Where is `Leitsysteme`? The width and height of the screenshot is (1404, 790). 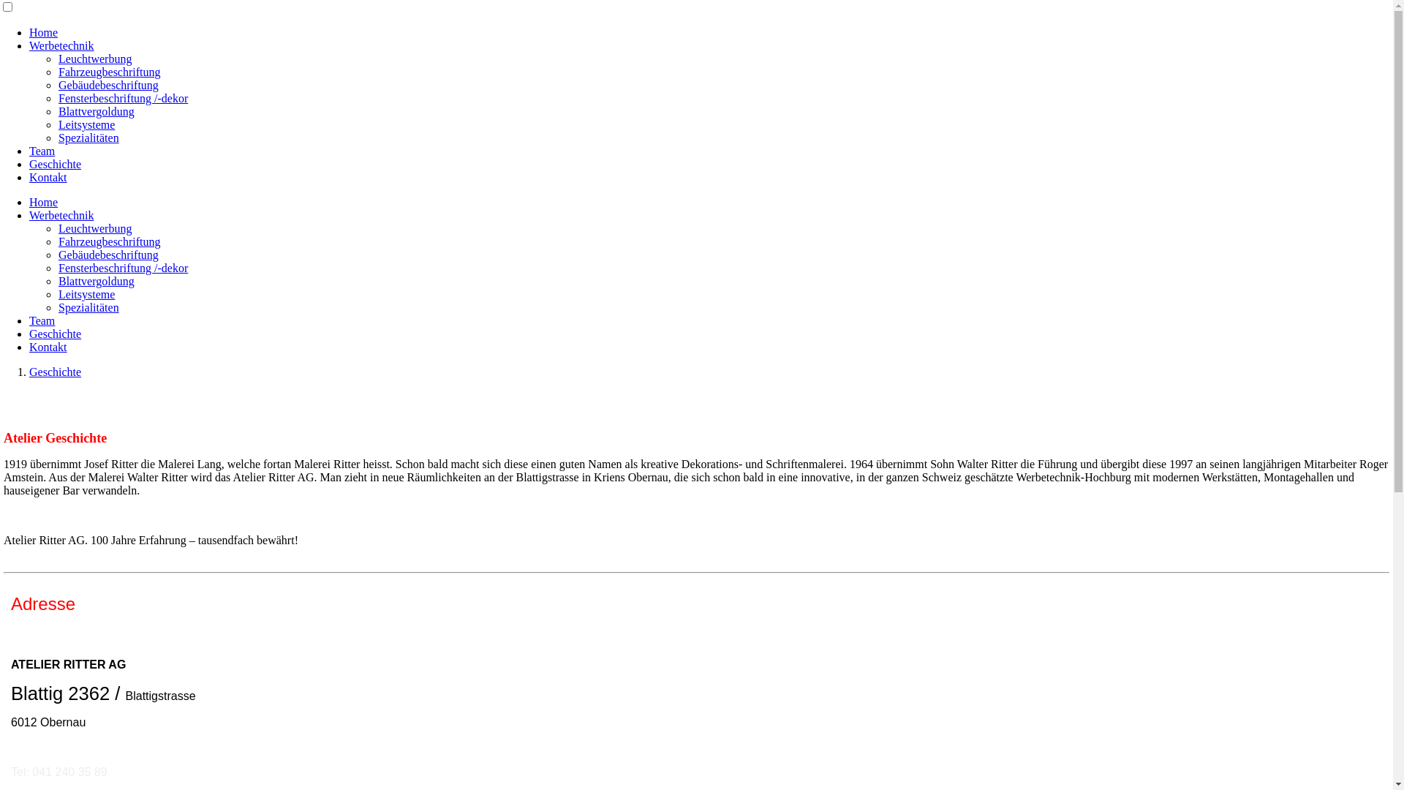 Leitsysteme is located at coordinates (86, 124).